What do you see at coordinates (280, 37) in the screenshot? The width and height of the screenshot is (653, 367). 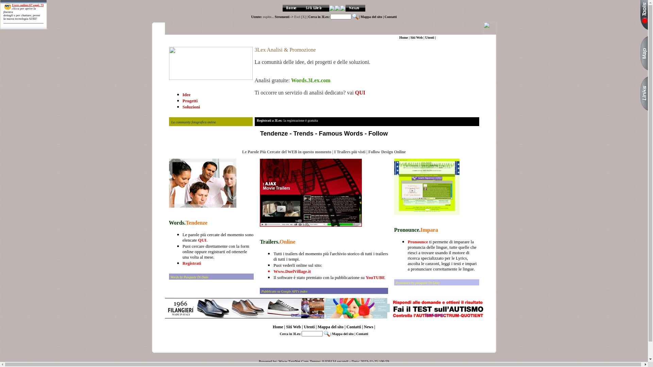 I see `News` at bounding box center [280, 37].